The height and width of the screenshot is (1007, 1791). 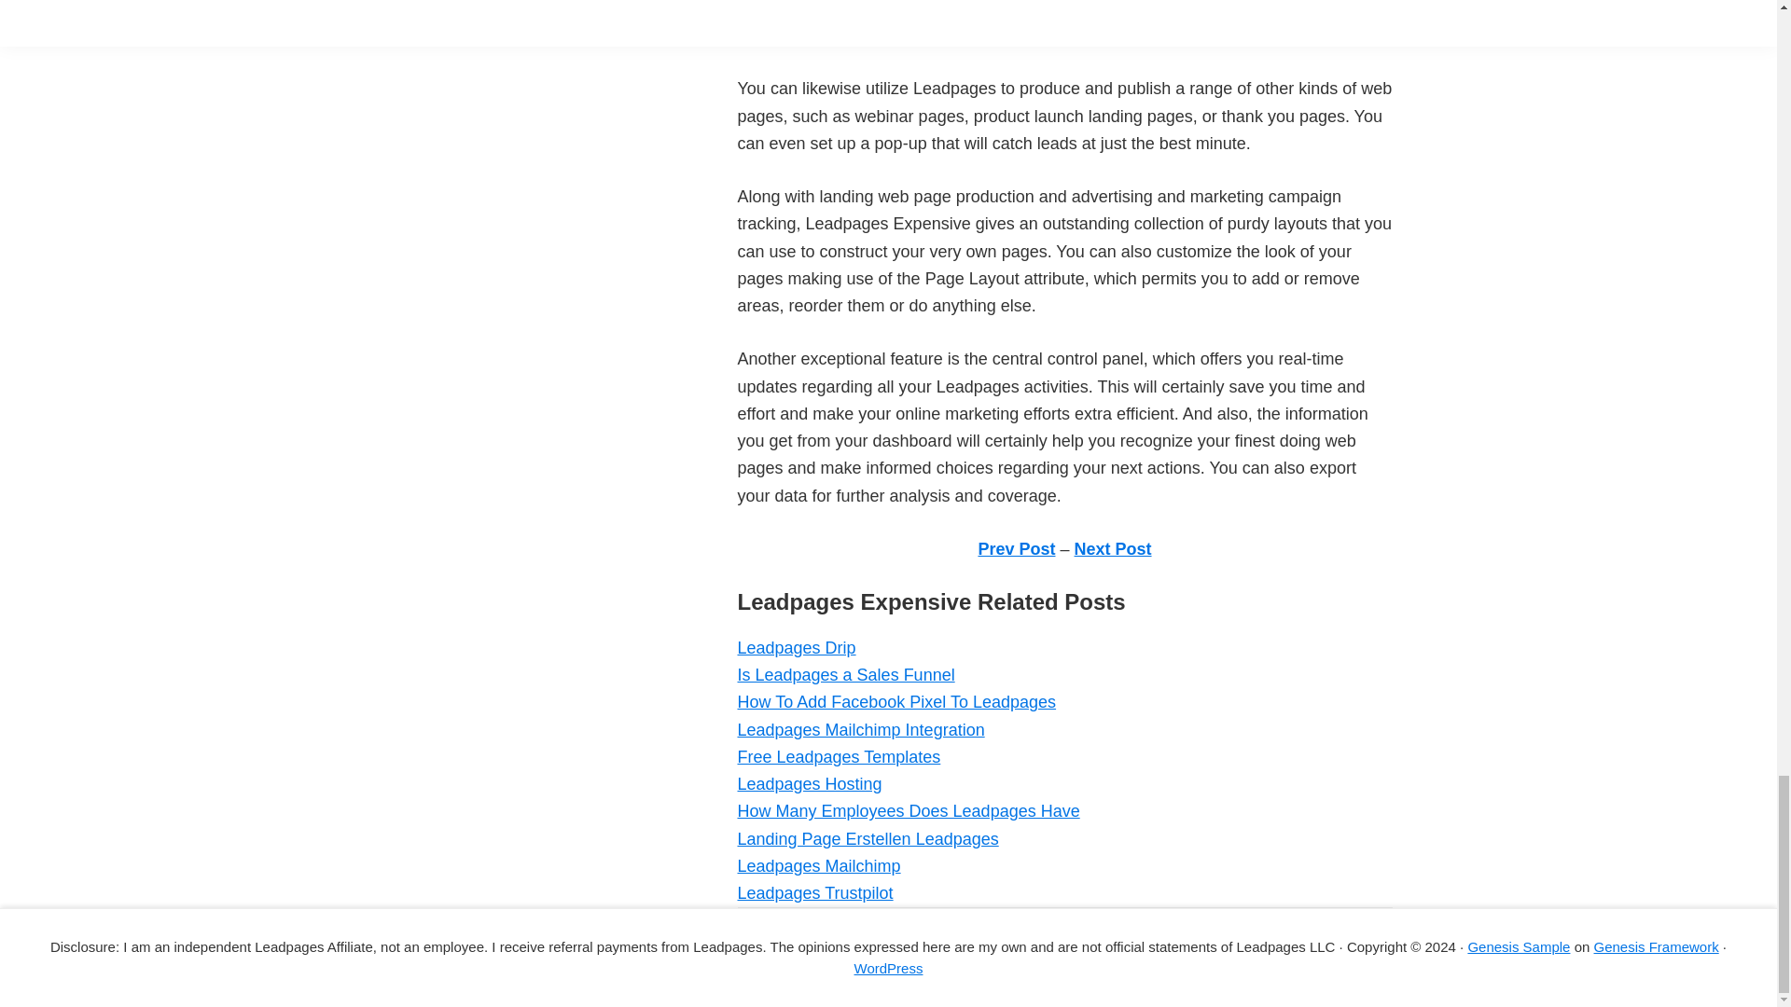 I want to click on Leadpages Trustpilot, so click(x=813, y=893).